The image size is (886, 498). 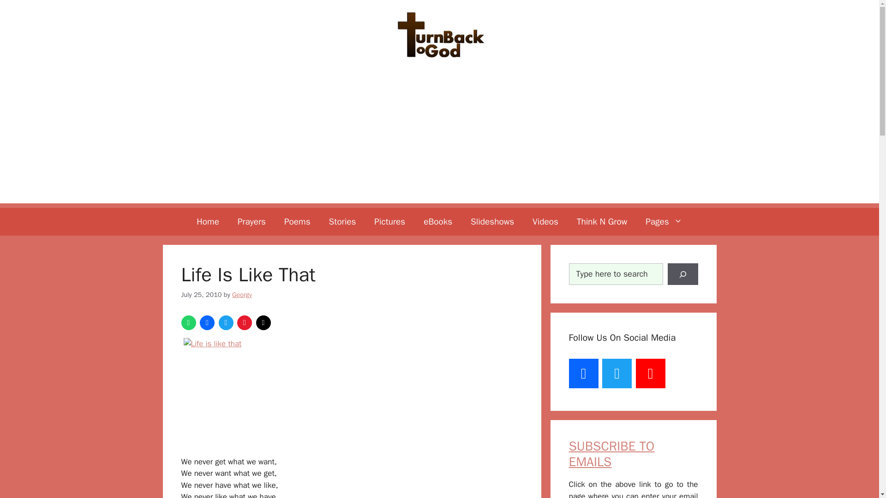 I want to click on Pictures, so click(x=389, y=221).